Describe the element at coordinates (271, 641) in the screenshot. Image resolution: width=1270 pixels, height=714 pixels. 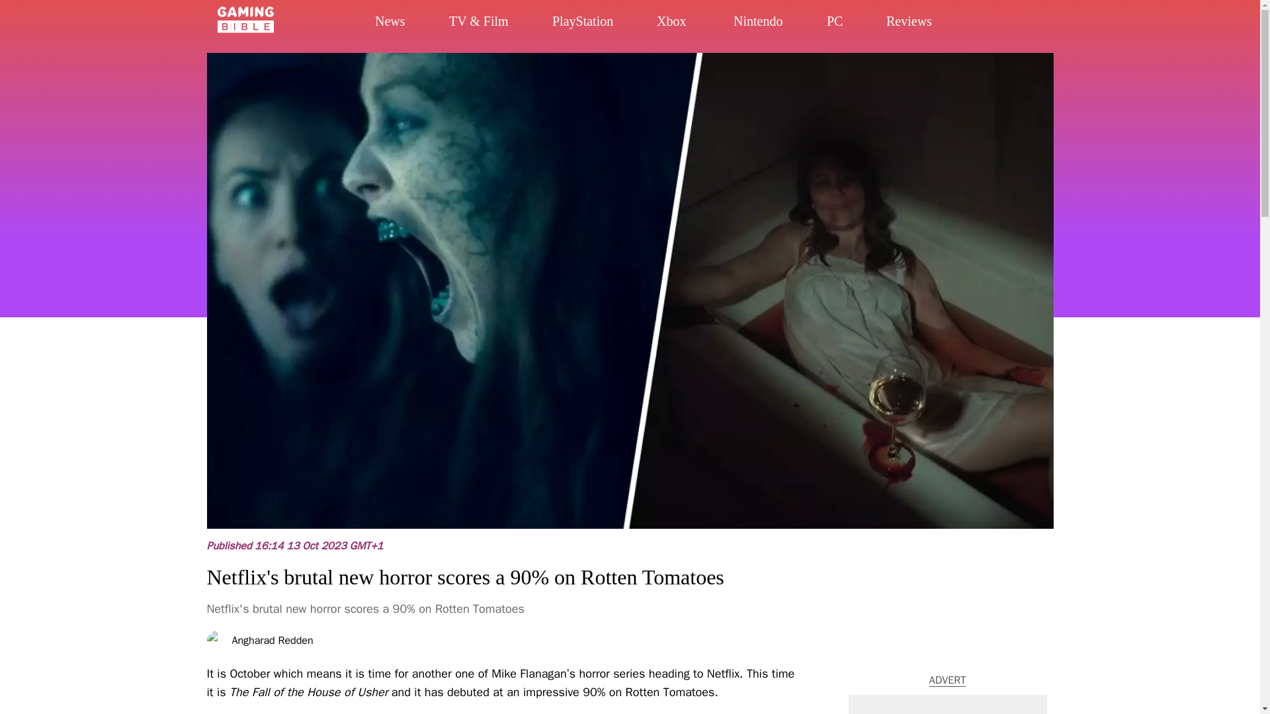
I see `Angharad Redden` at that location.